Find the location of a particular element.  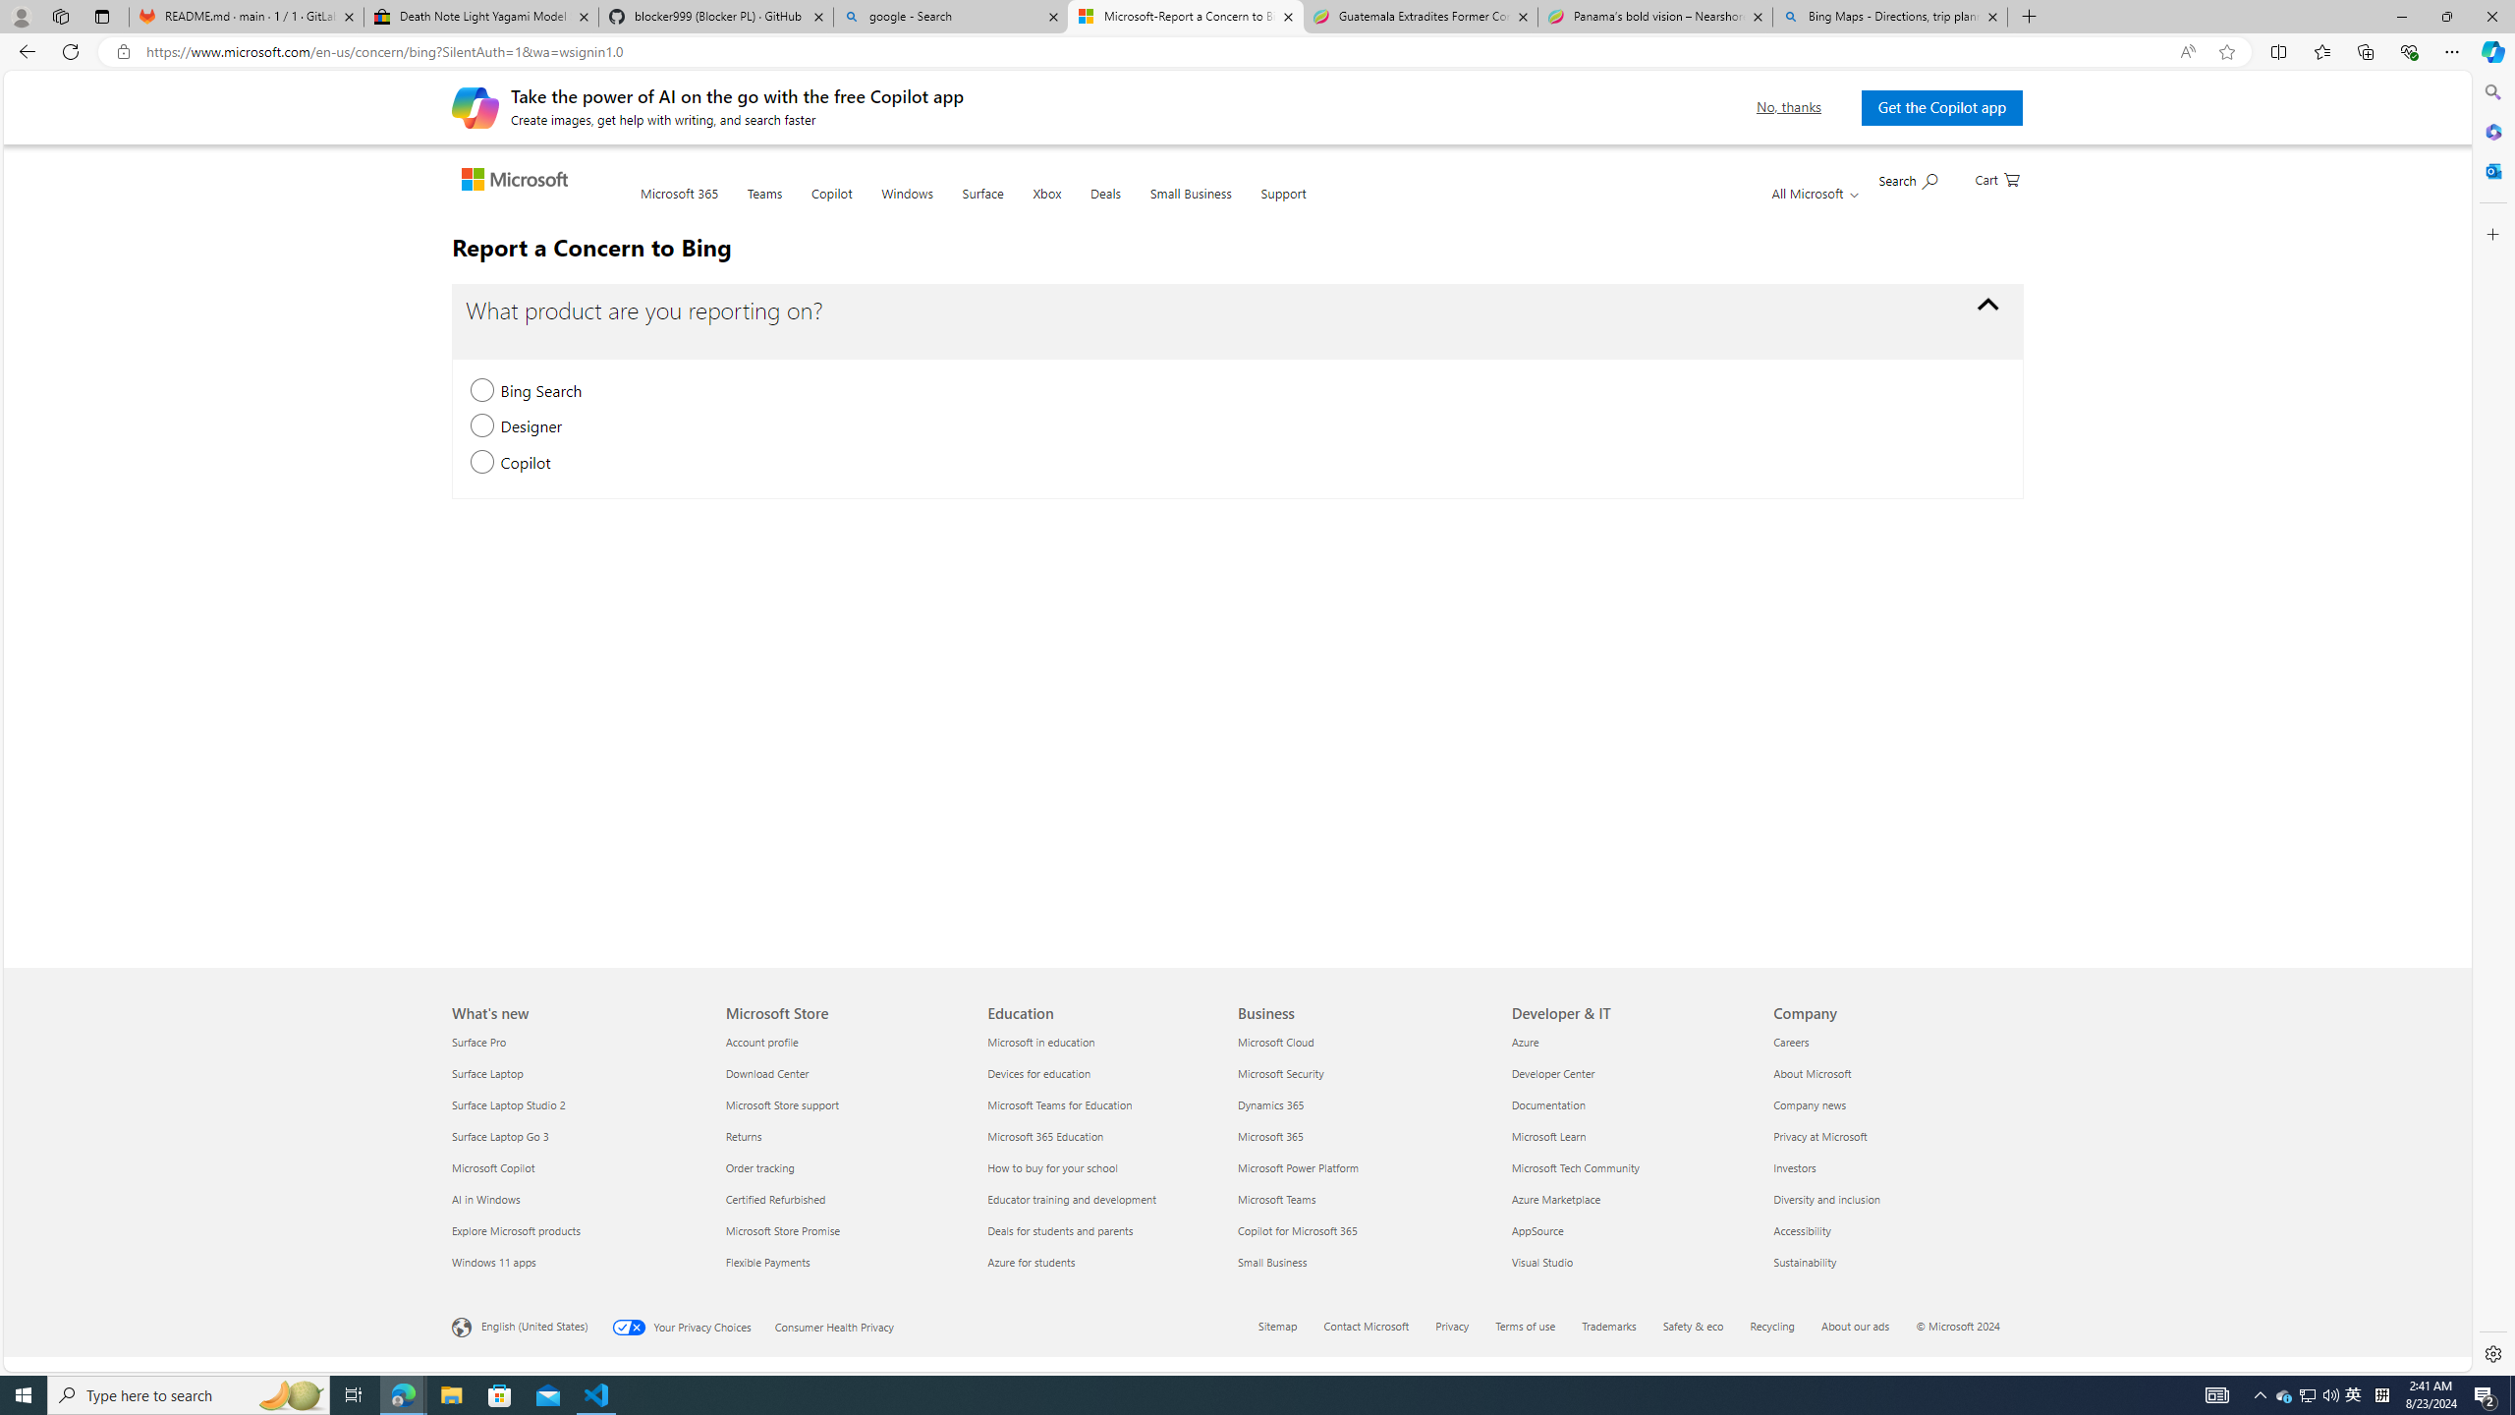

About Microsoft Company is located at coordinates (1812, 1073).